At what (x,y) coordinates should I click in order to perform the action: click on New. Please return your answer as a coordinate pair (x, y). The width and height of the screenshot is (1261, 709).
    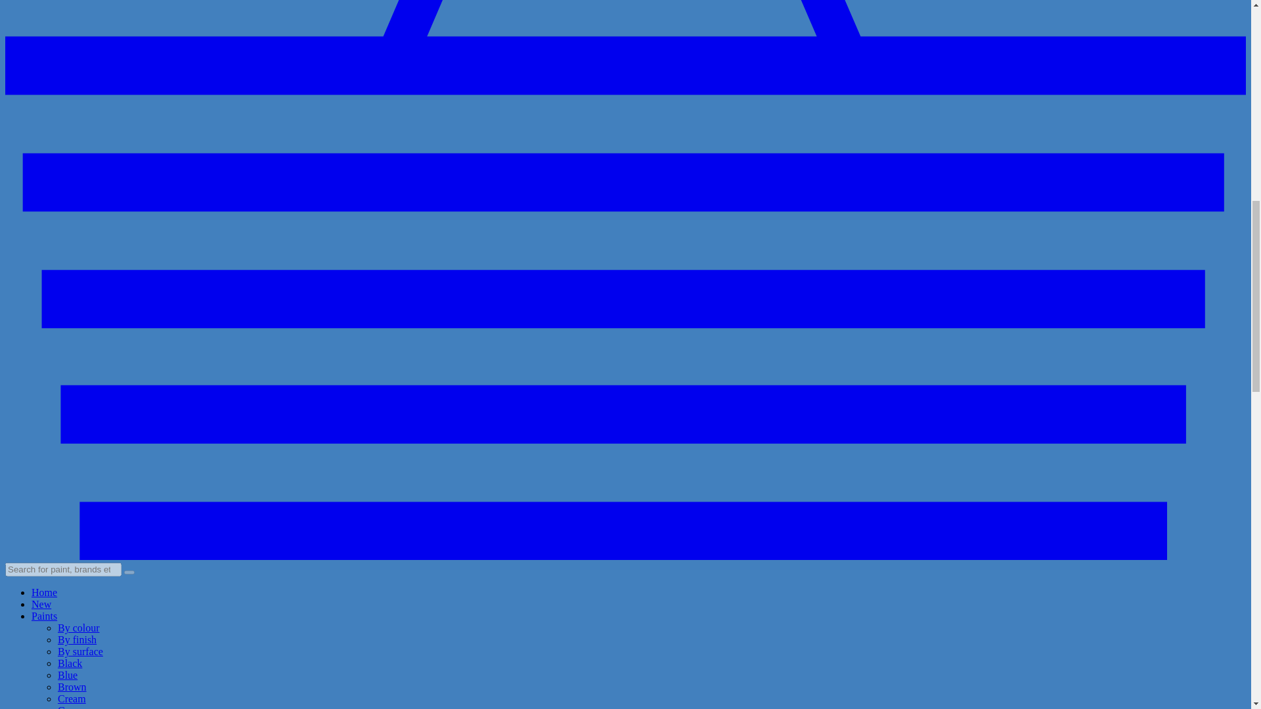
    Looking at the image, I should click on (41, 604).